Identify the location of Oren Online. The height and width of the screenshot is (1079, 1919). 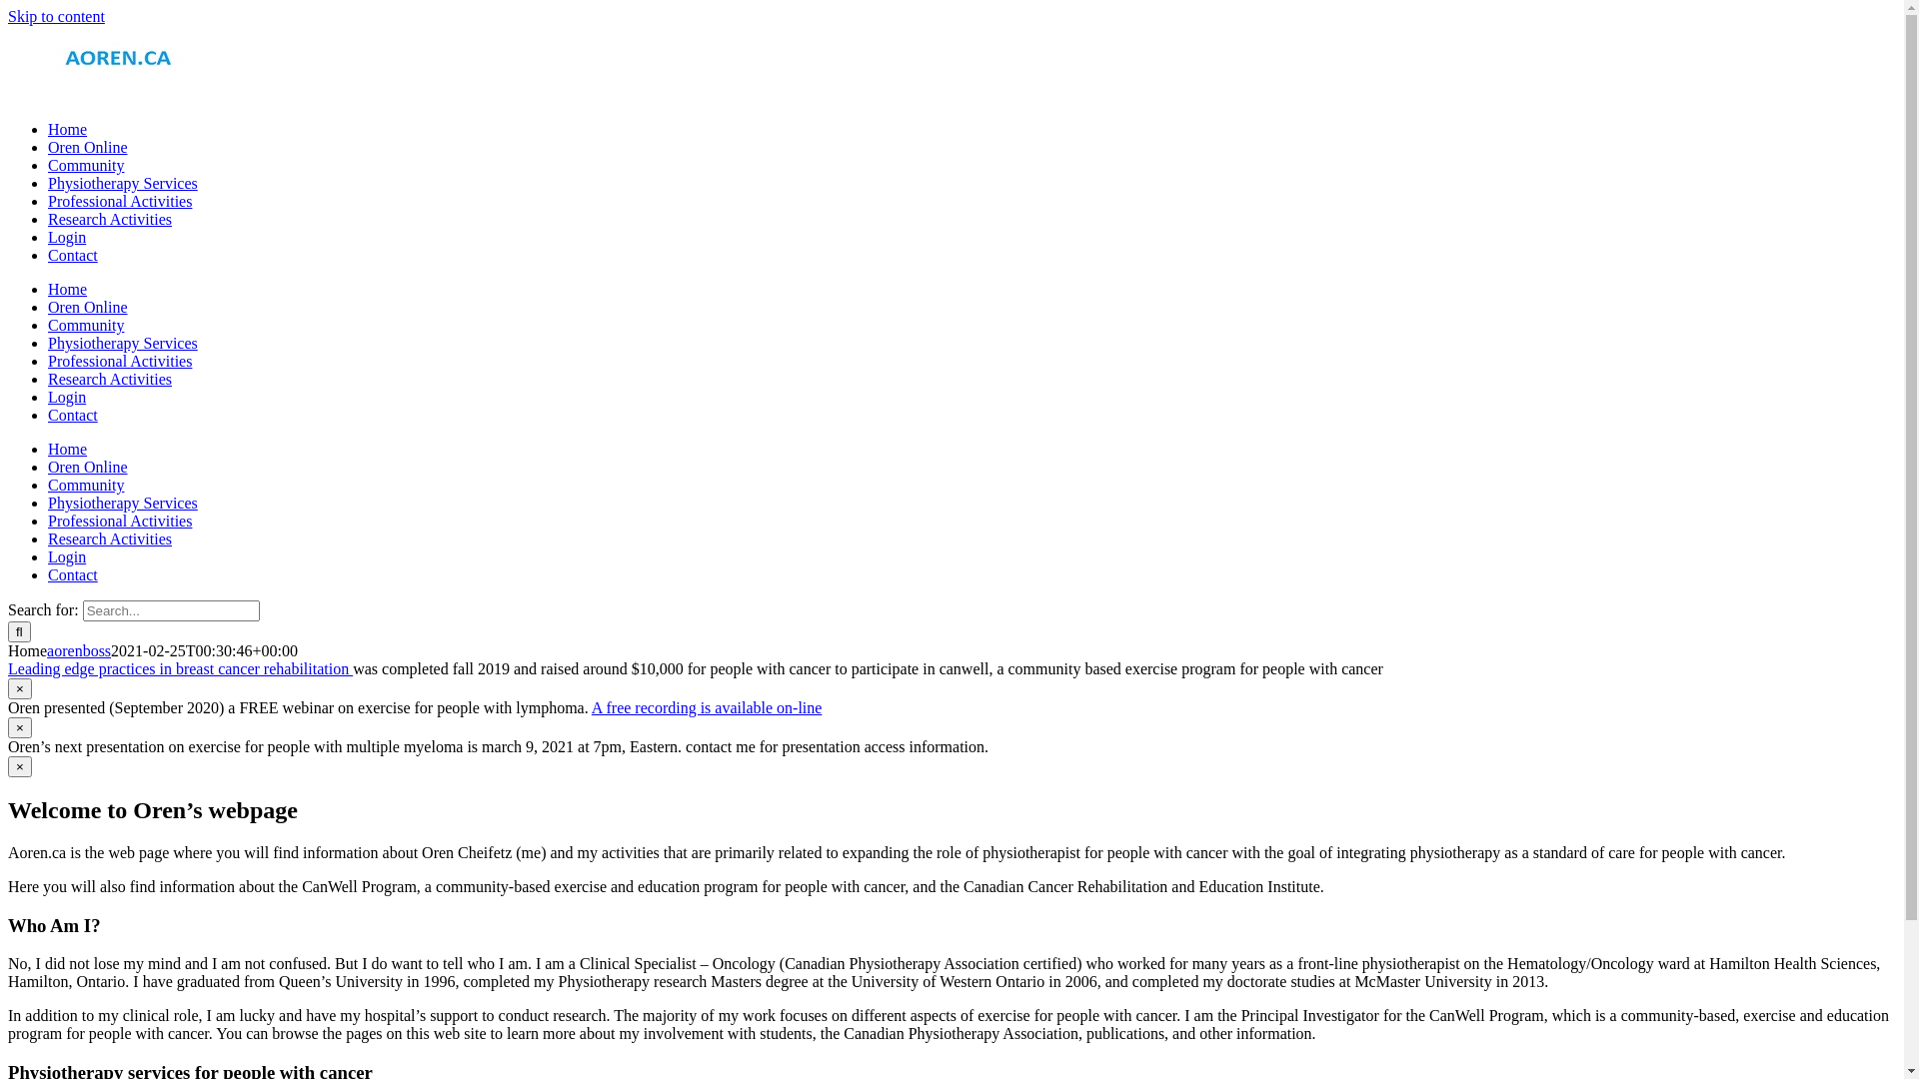
(88, 147).